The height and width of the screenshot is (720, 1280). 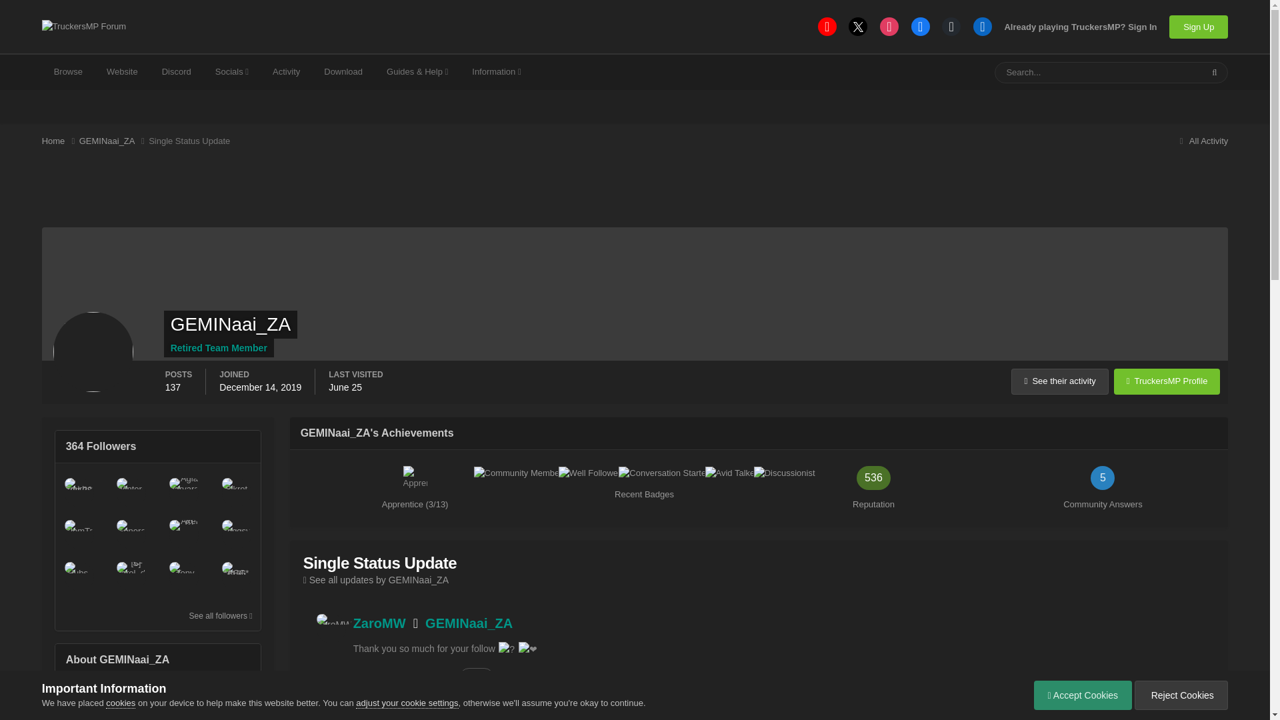 I want to click on Emirhan kurt 29, so click(x=79, y=492).